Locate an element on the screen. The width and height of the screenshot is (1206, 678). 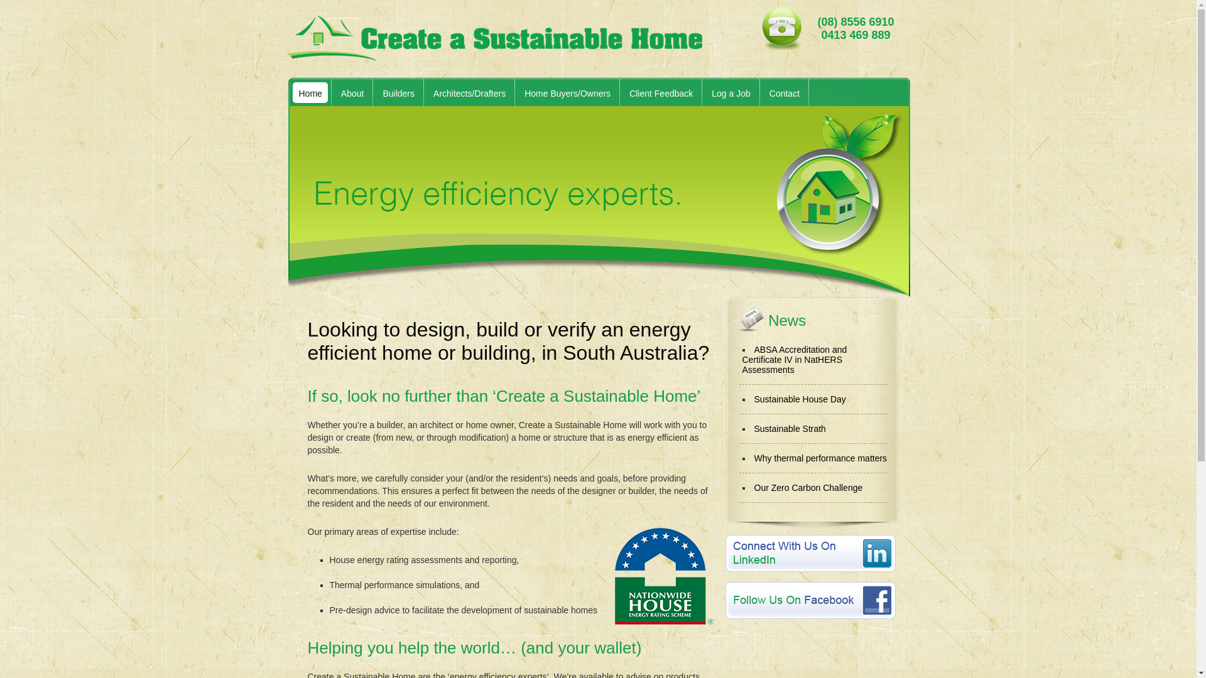
Sustainable Strath is located at coordinates (790, 429).